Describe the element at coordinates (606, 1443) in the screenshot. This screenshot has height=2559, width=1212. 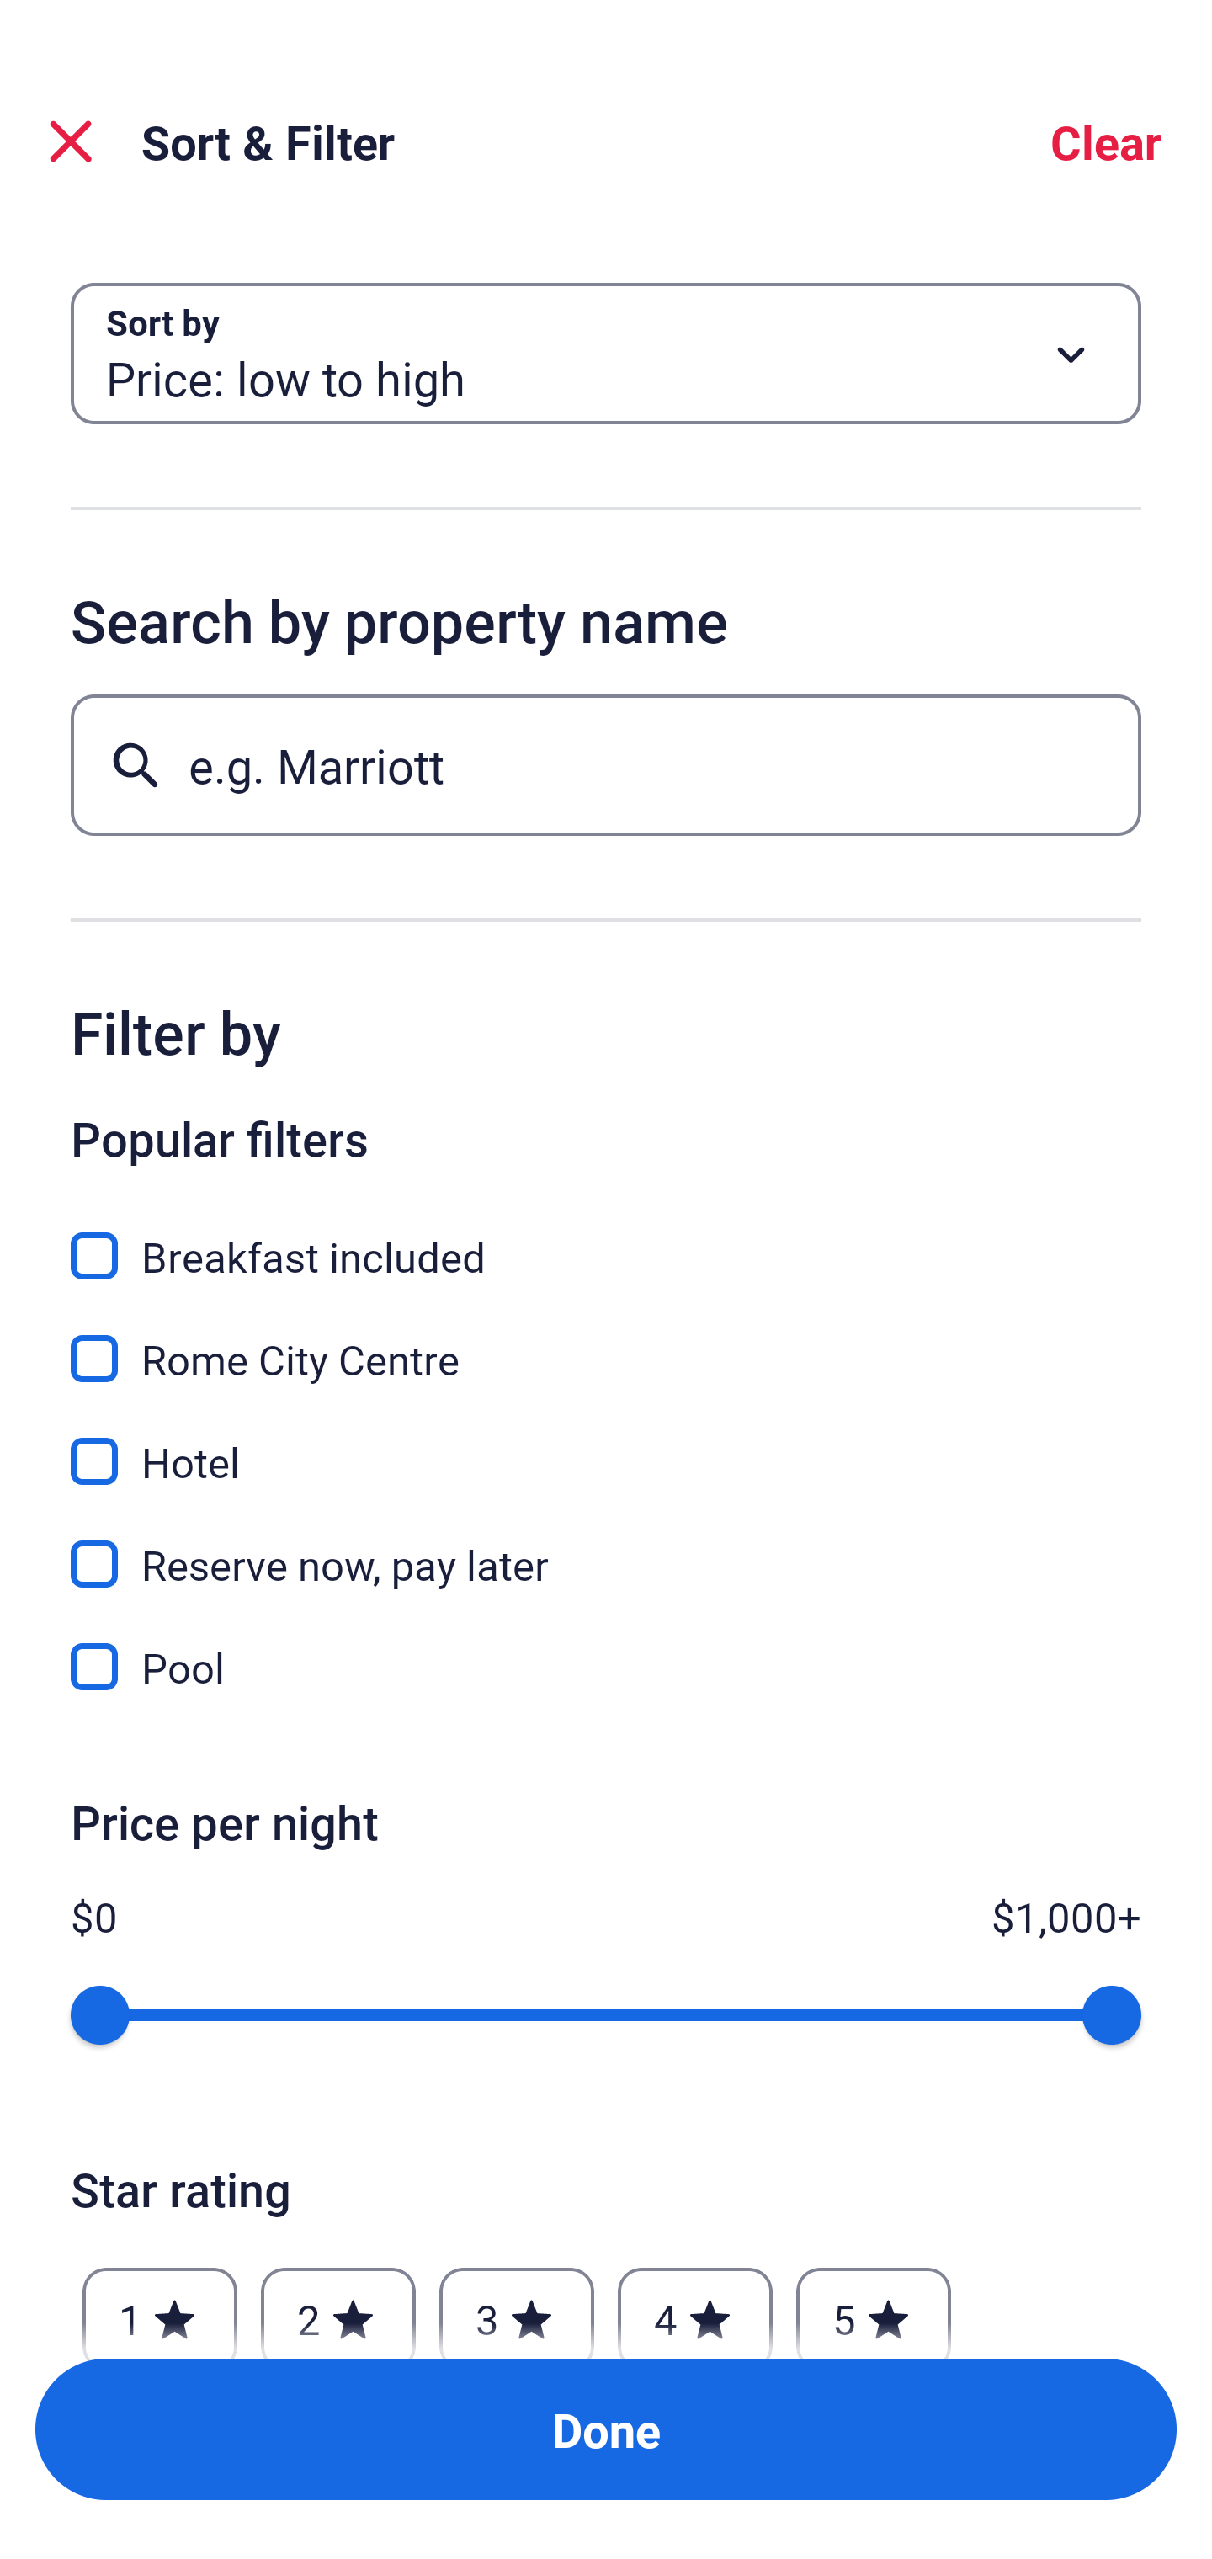
I see `Hotel, Hotel` at that location.